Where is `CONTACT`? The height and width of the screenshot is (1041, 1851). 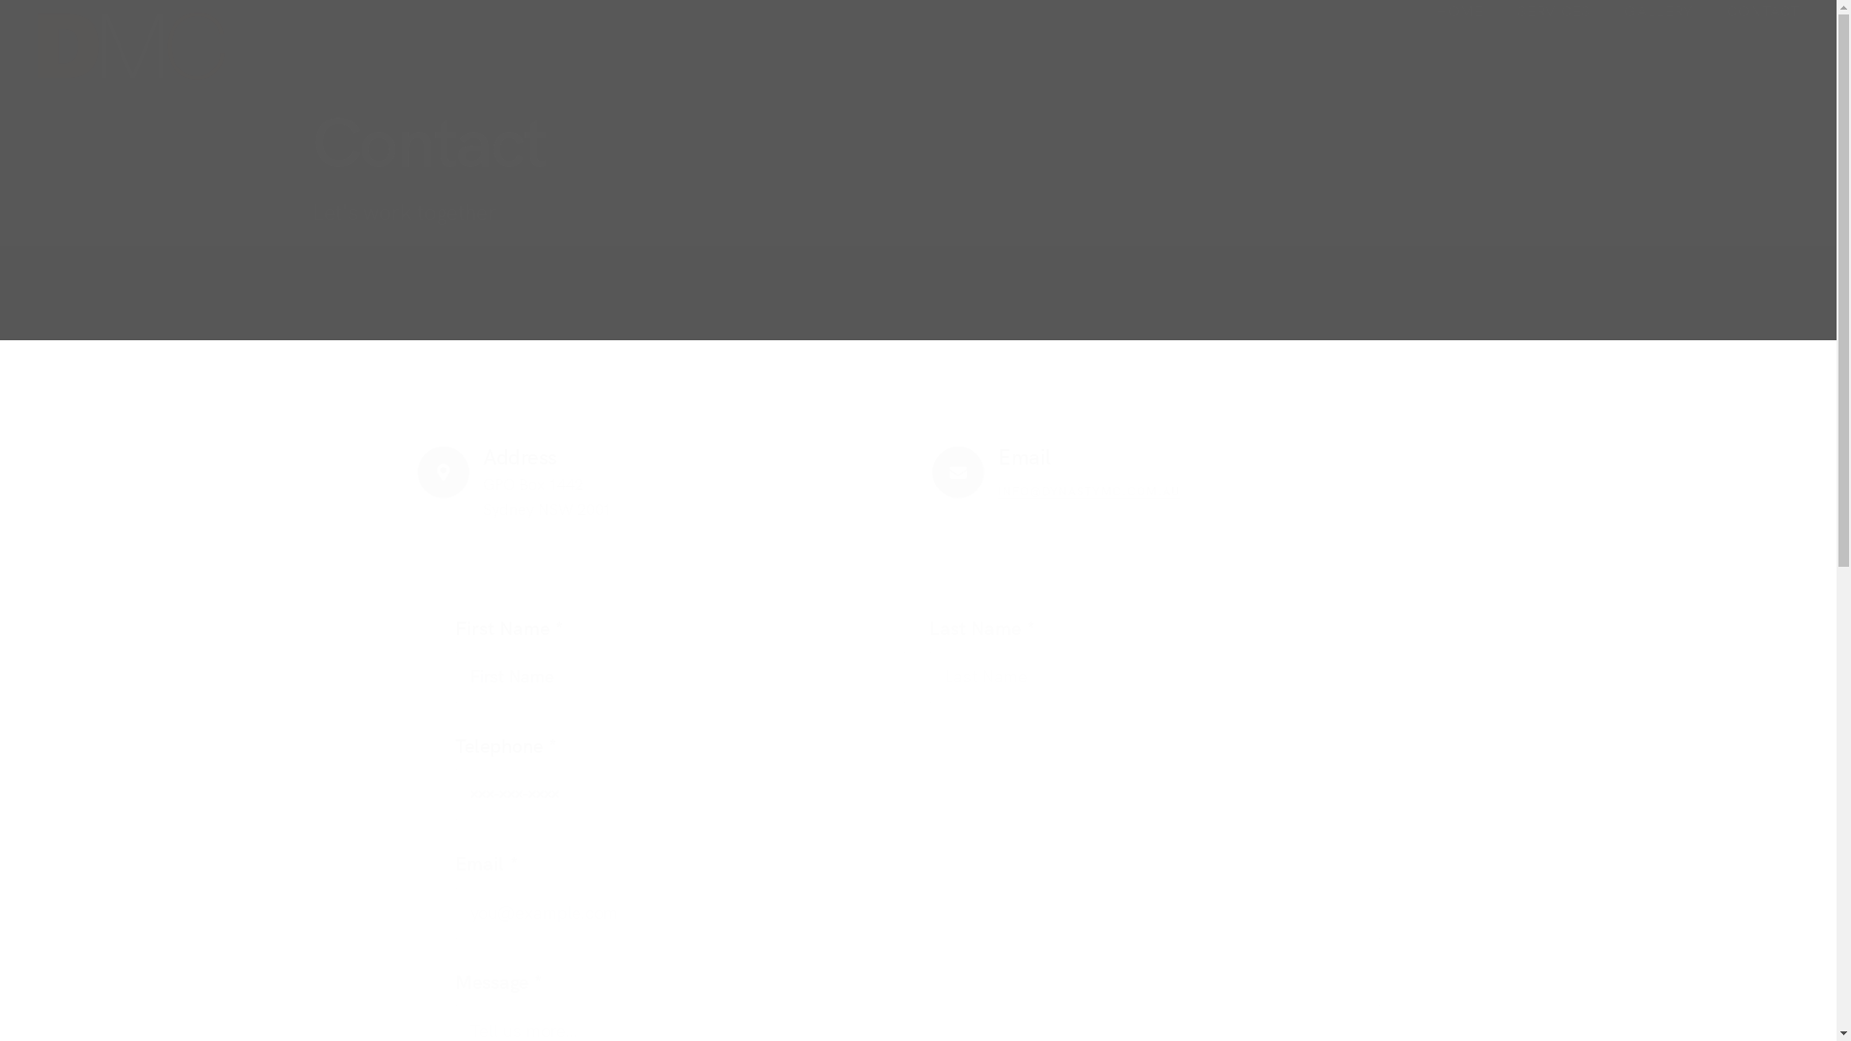
CONTACT is located at coordinates (1763, 10).